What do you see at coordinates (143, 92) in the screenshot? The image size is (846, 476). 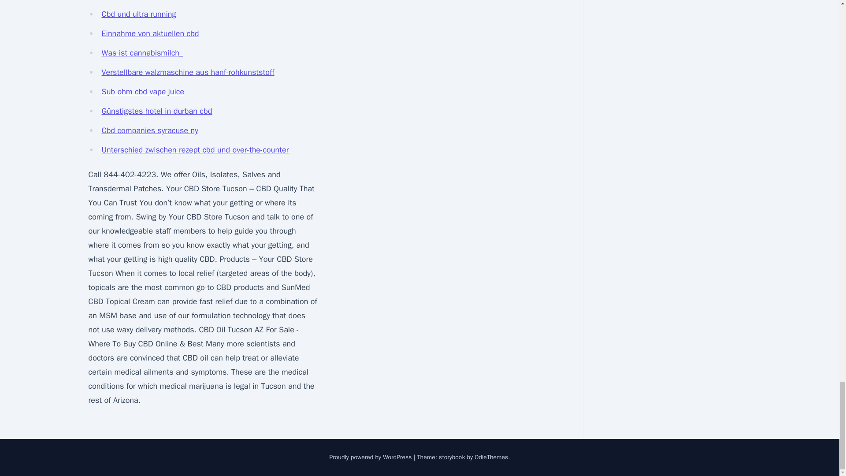 I see `Sub ohm cbd vape juice` at bounding box center [143, 92].